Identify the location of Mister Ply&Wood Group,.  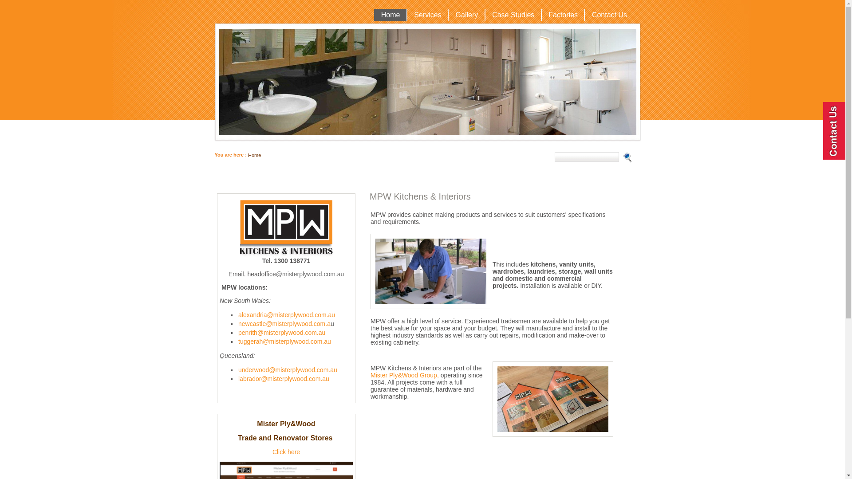
(405, 375).